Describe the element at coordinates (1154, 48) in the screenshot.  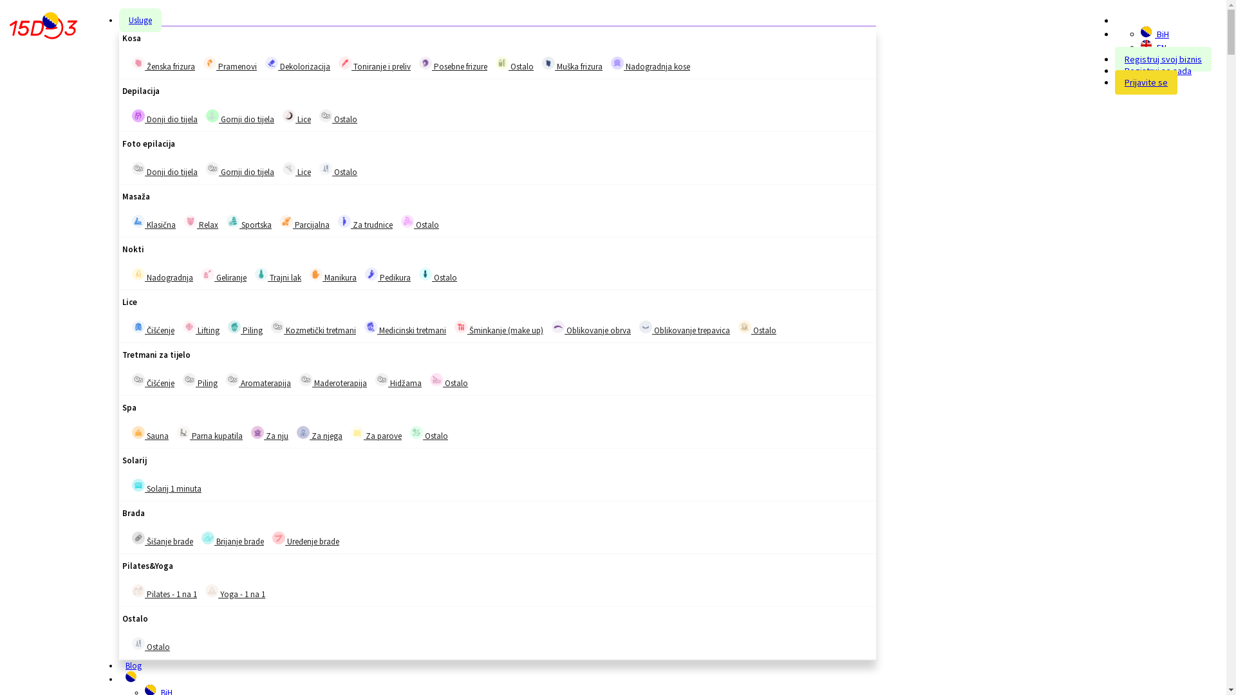
I see `EN` at that location.